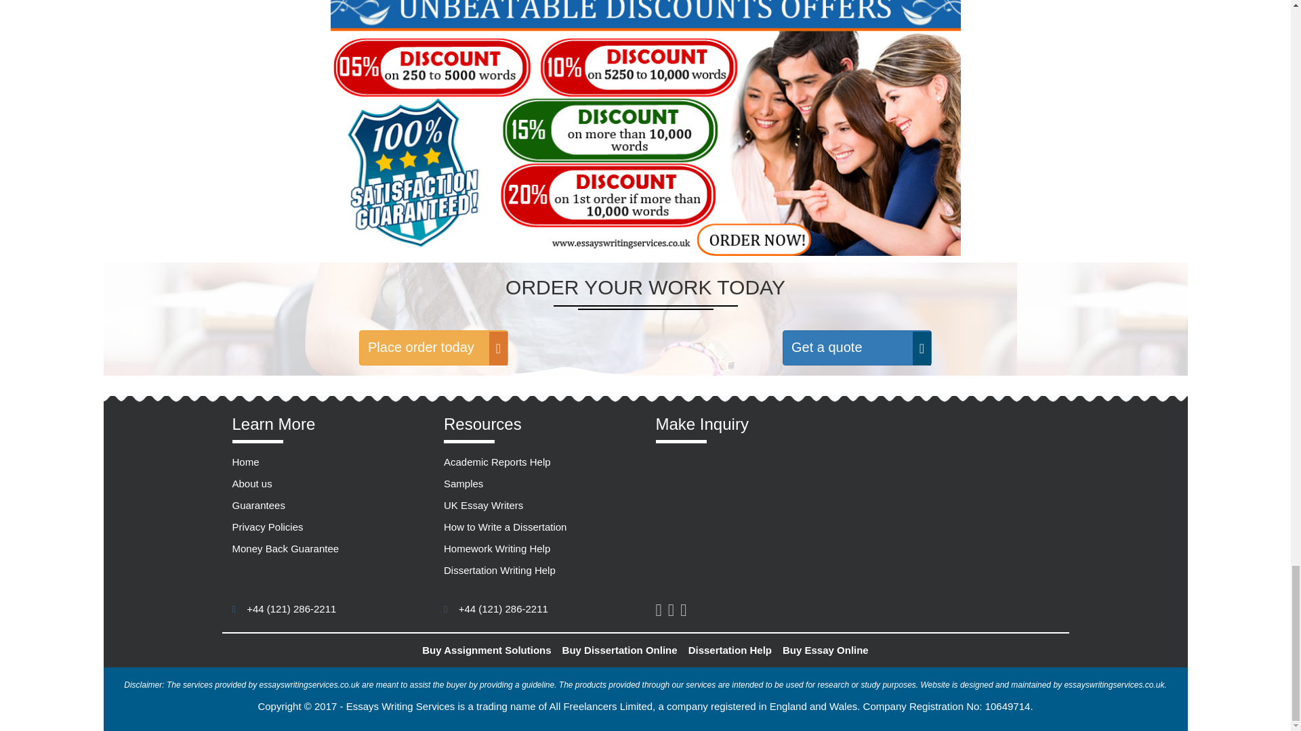  Describe the element at coordinates (245, 462) in the screenshot. I see `Home` at that location.